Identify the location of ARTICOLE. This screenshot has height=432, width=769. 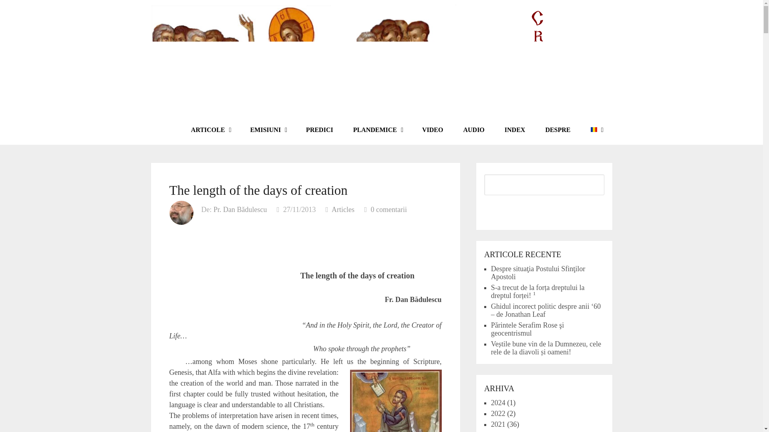
(210, 130).